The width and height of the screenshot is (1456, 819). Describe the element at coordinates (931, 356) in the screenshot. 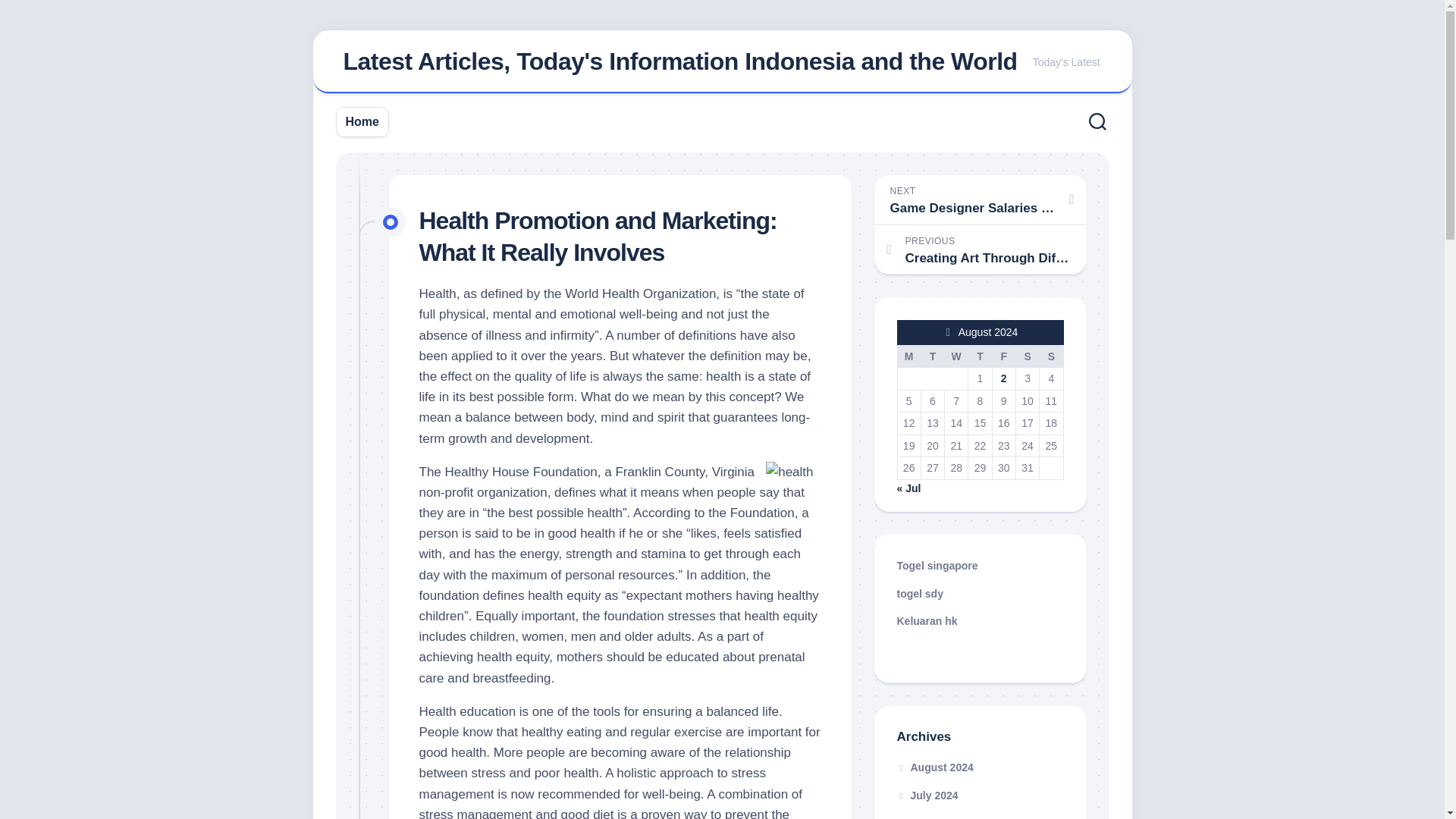

I see `Saturday` at that location.